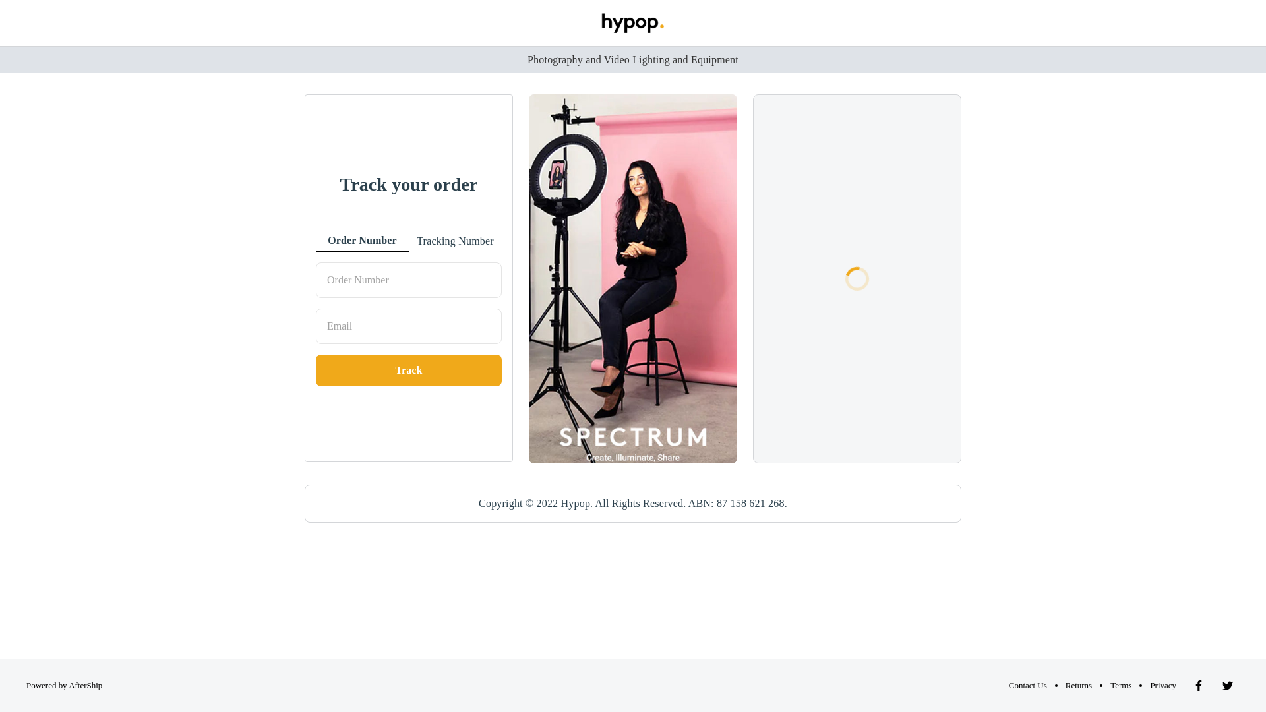 The width and height of the screenshot is (1266, 712). What do you see at coordinates (1121, 686) in the screenshot?
I see `Terms` at bounding box center [1121, 686].